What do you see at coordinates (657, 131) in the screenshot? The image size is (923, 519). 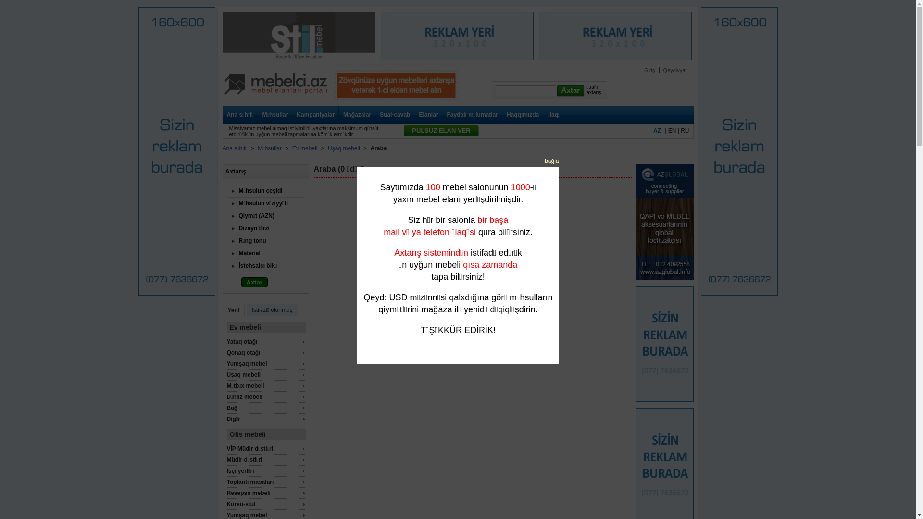 I see `AZ` at bounding box center [657, 131].